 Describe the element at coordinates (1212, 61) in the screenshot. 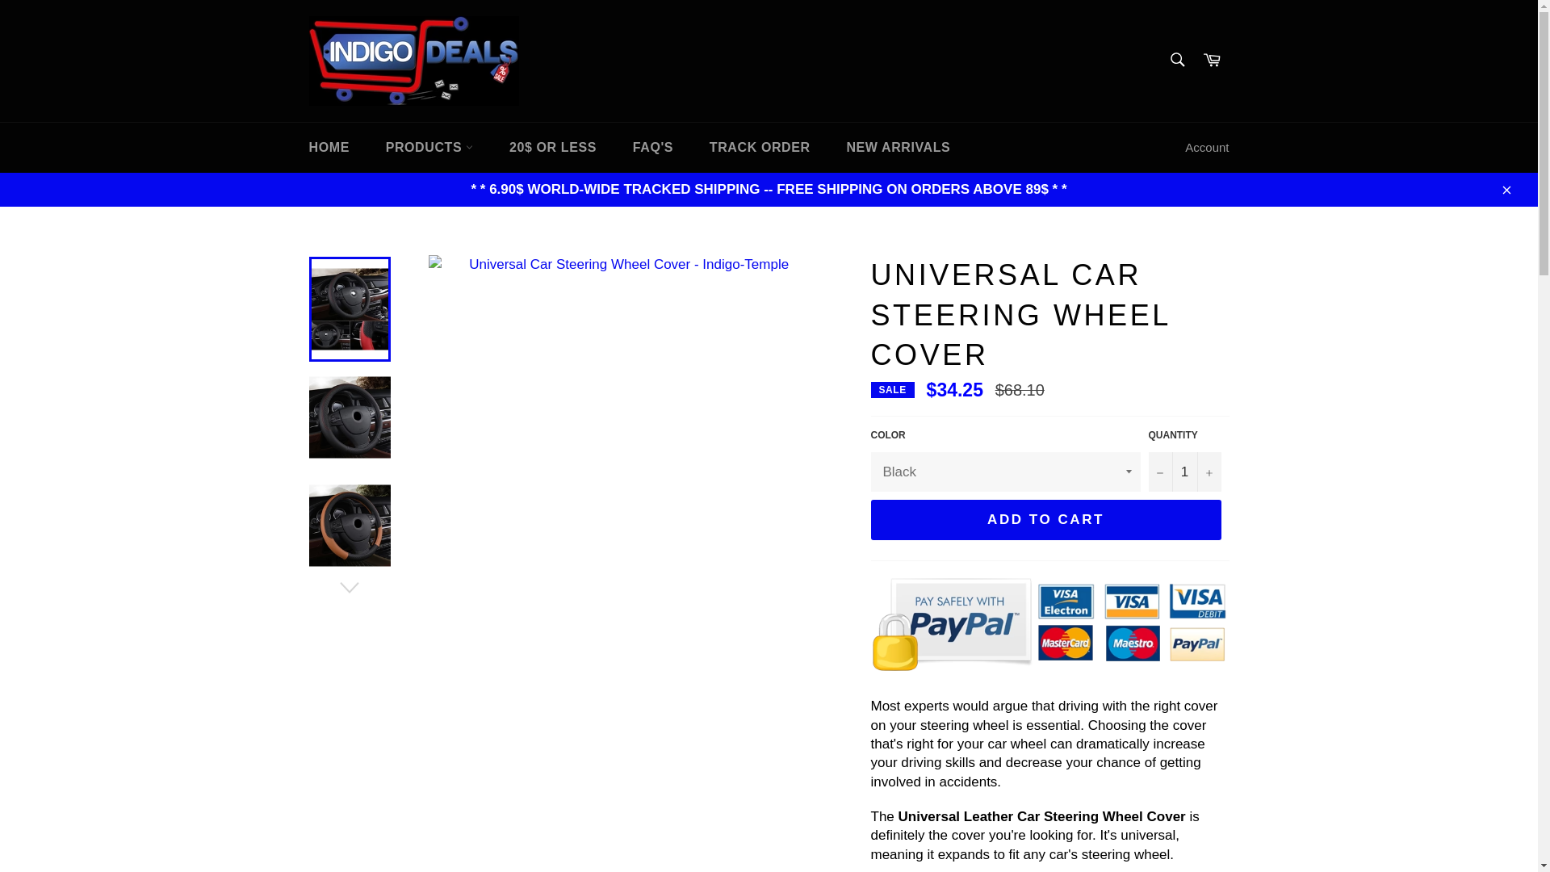

I see `Cart` at that location.